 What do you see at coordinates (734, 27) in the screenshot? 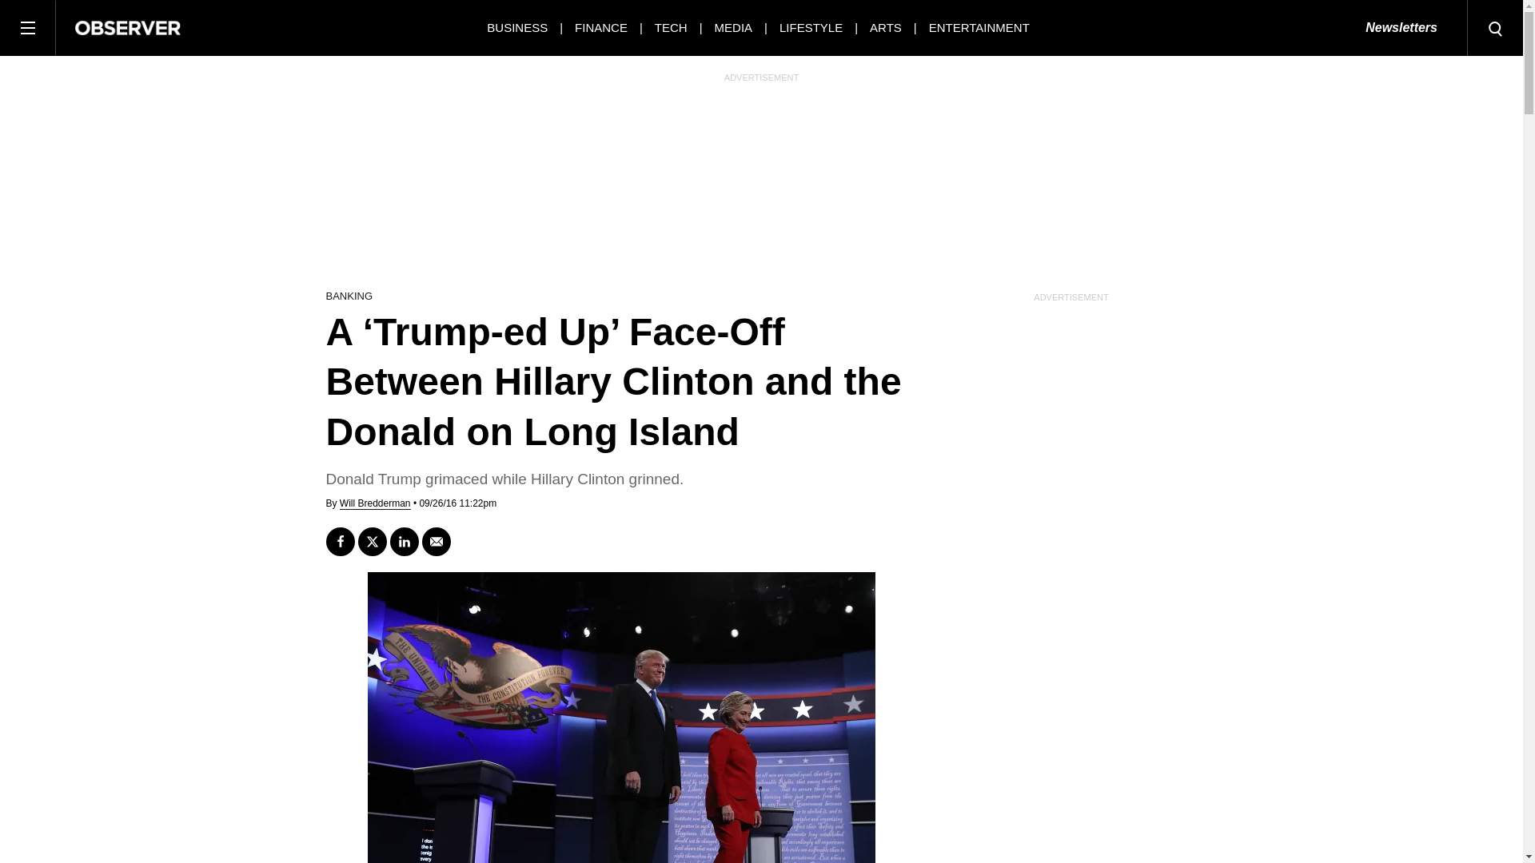
I see `MEDIA` at bounding box center [734, 27].